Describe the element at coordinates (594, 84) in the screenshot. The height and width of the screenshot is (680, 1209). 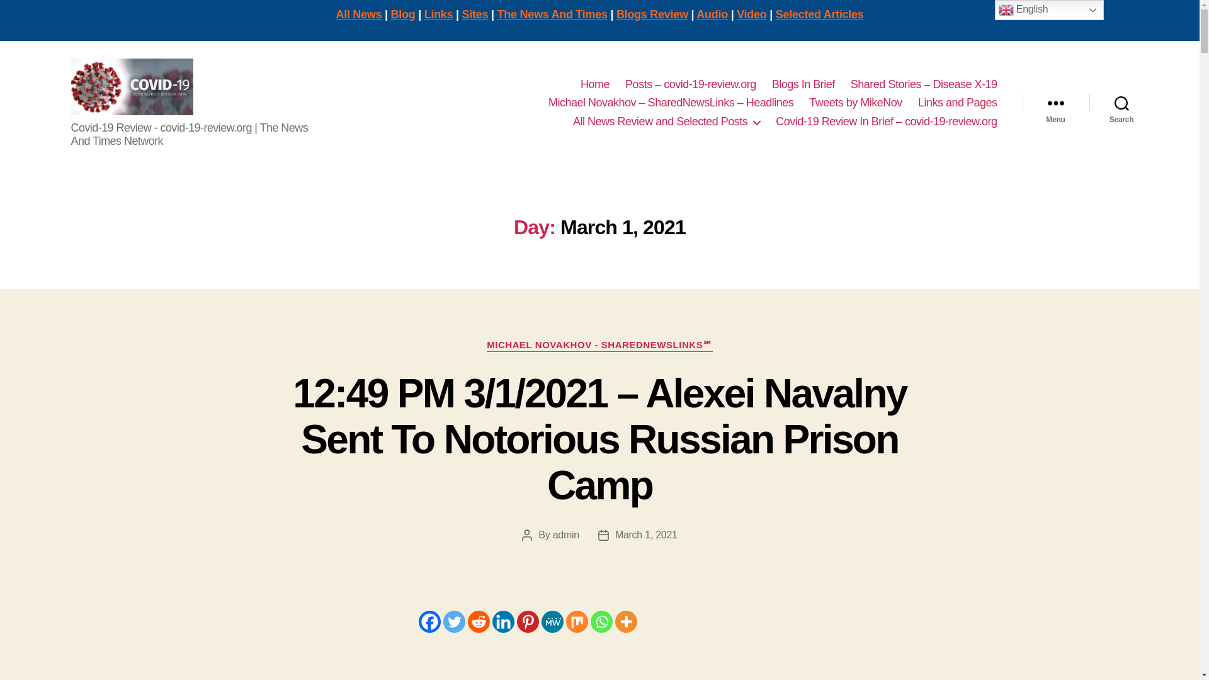
I see `Home` at that location.